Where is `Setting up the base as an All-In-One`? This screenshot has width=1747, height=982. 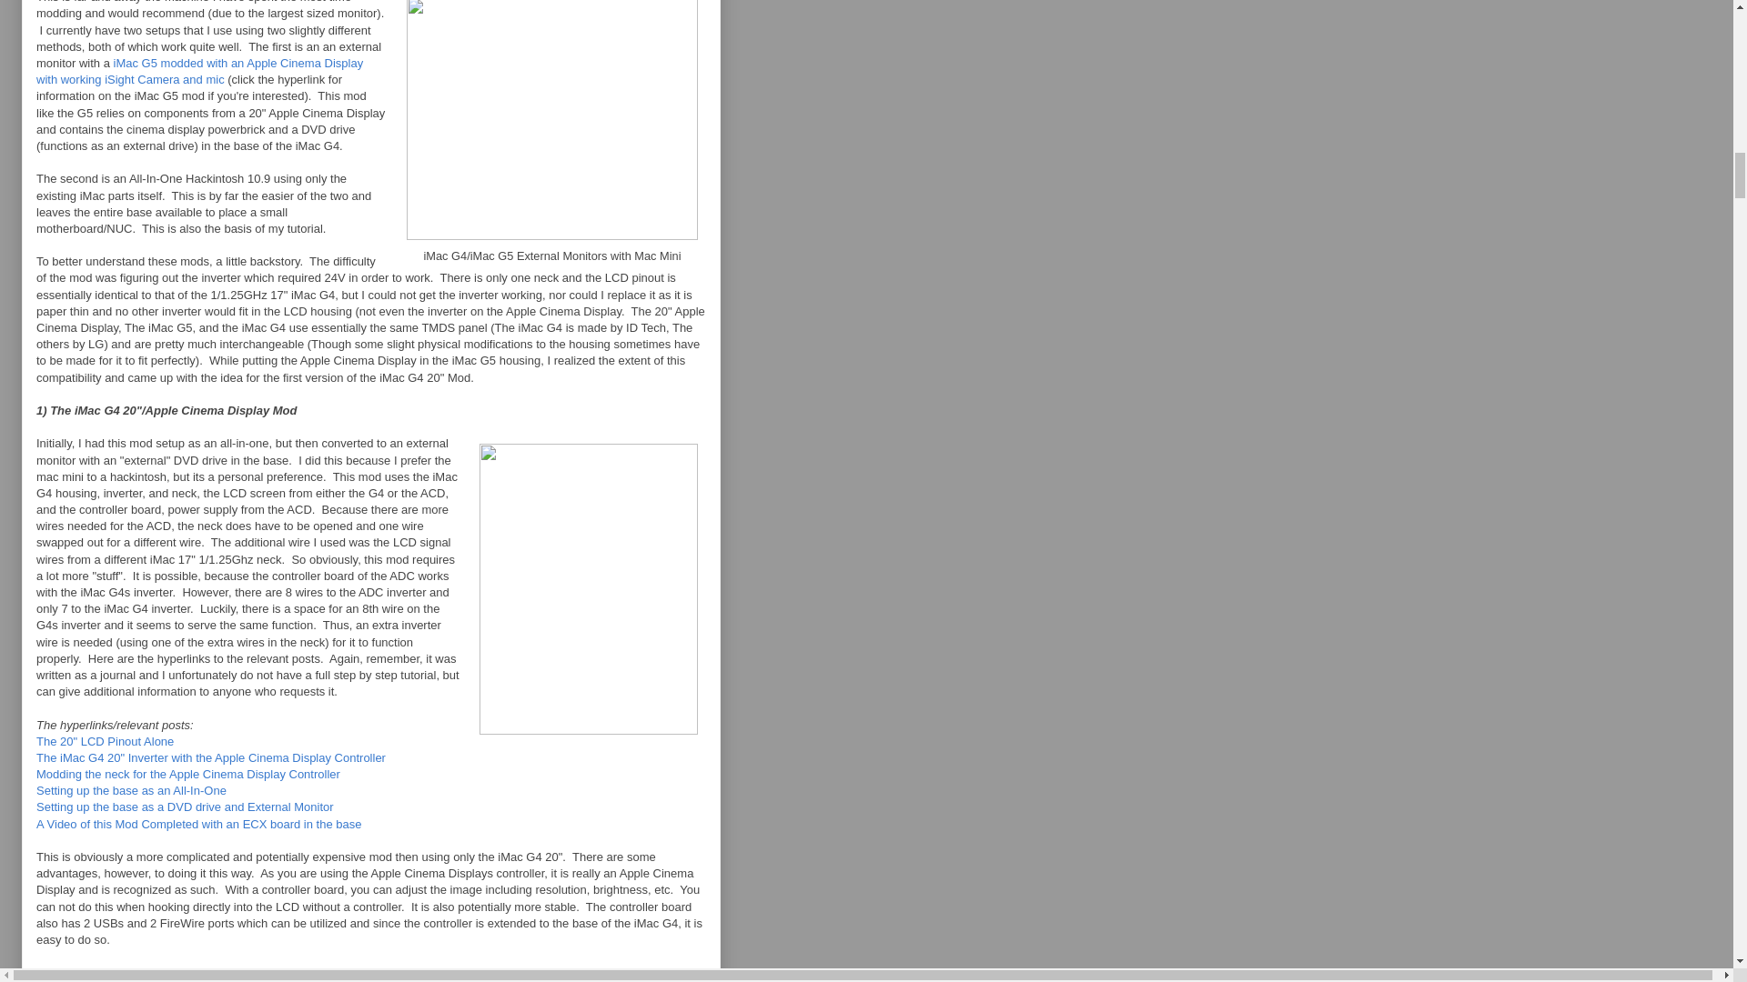 Setting up the base as an All-In-One is located at coordinates (131, 789).